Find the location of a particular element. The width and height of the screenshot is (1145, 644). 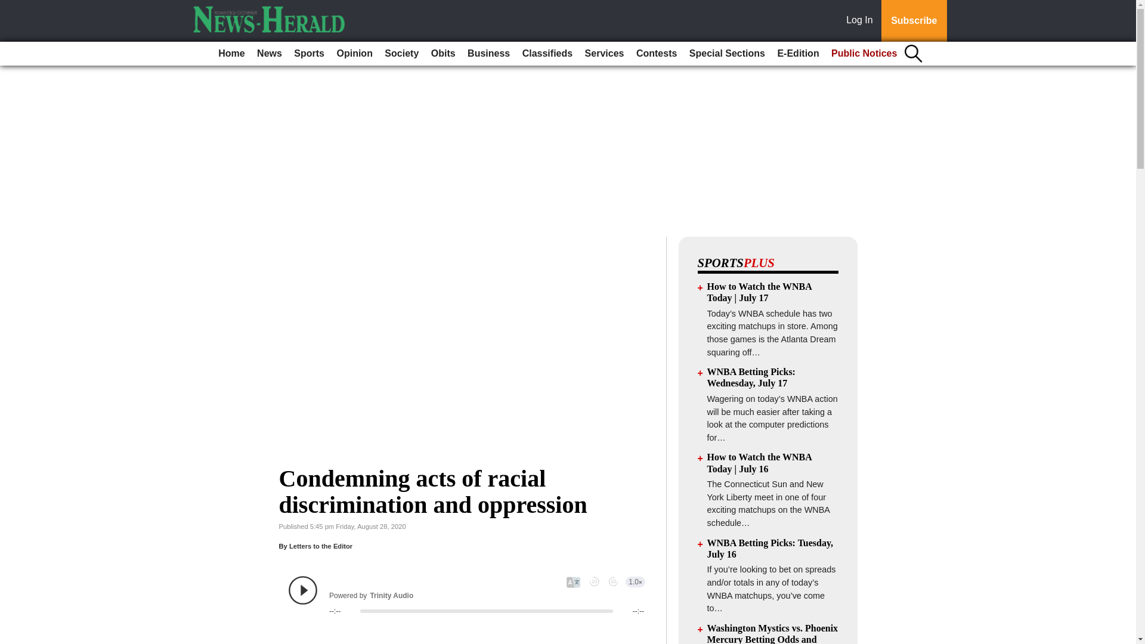

Public Notices is located at coordinates (864, 54).